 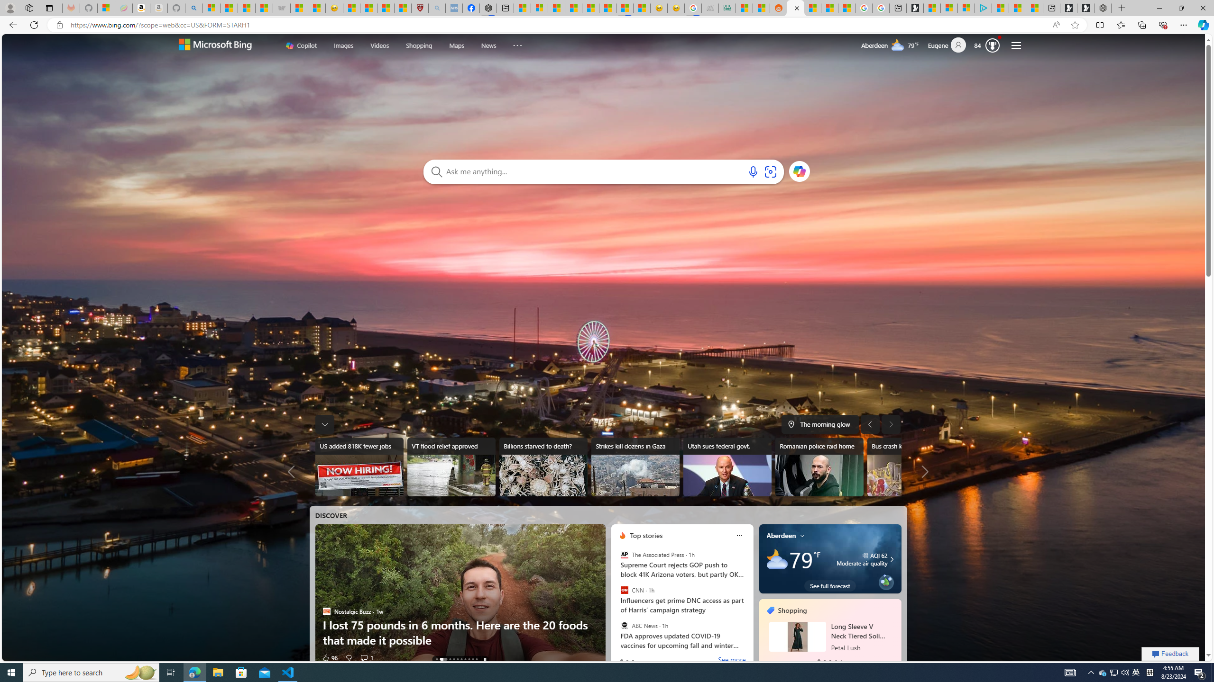 What do you see at coordinates (866, 555) in the screenshot?
I see `aqi-icon` at bounding box center [866, 555].